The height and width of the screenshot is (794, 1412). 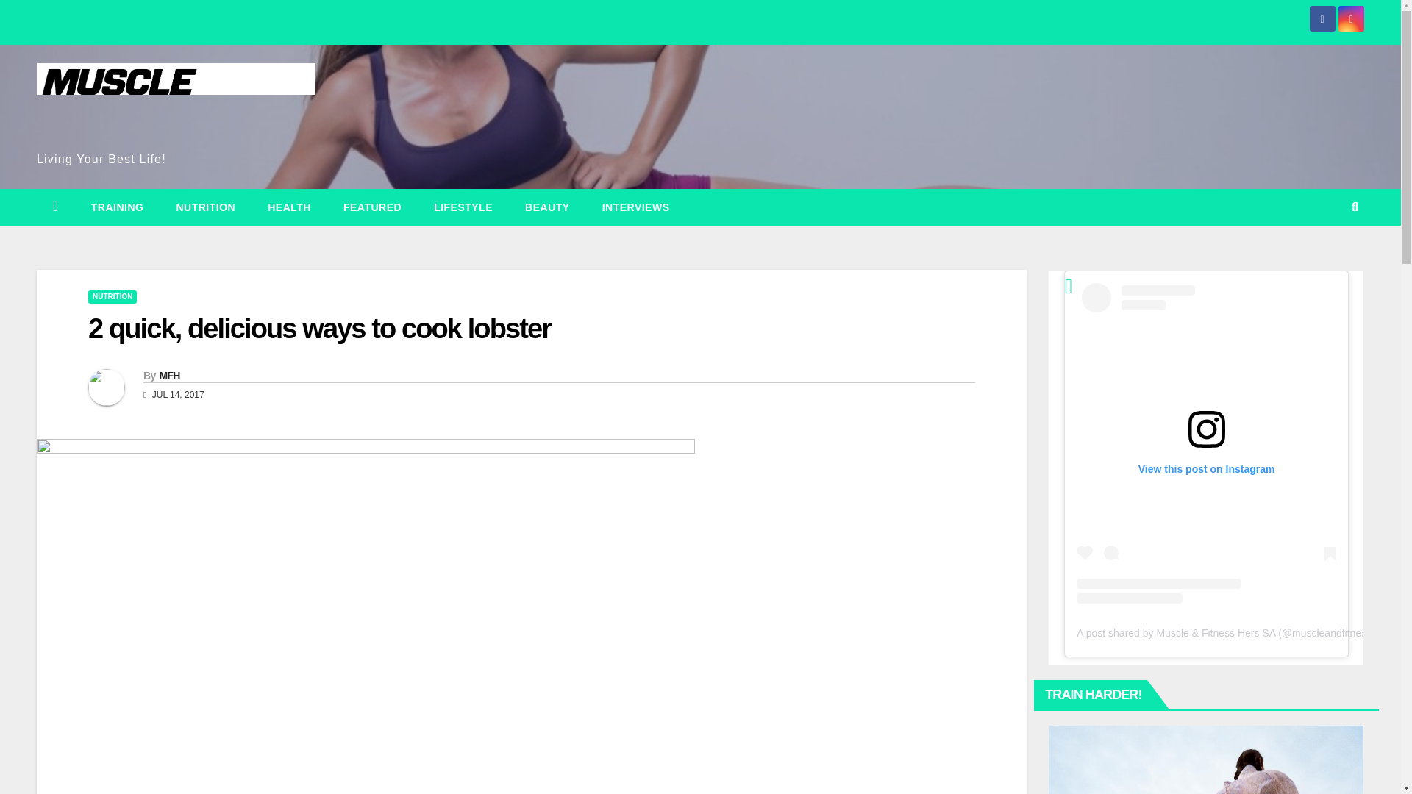 I want to click on Permalink to: 2 quick, delicious ways to cook lobster, so click(x=319, y=328).